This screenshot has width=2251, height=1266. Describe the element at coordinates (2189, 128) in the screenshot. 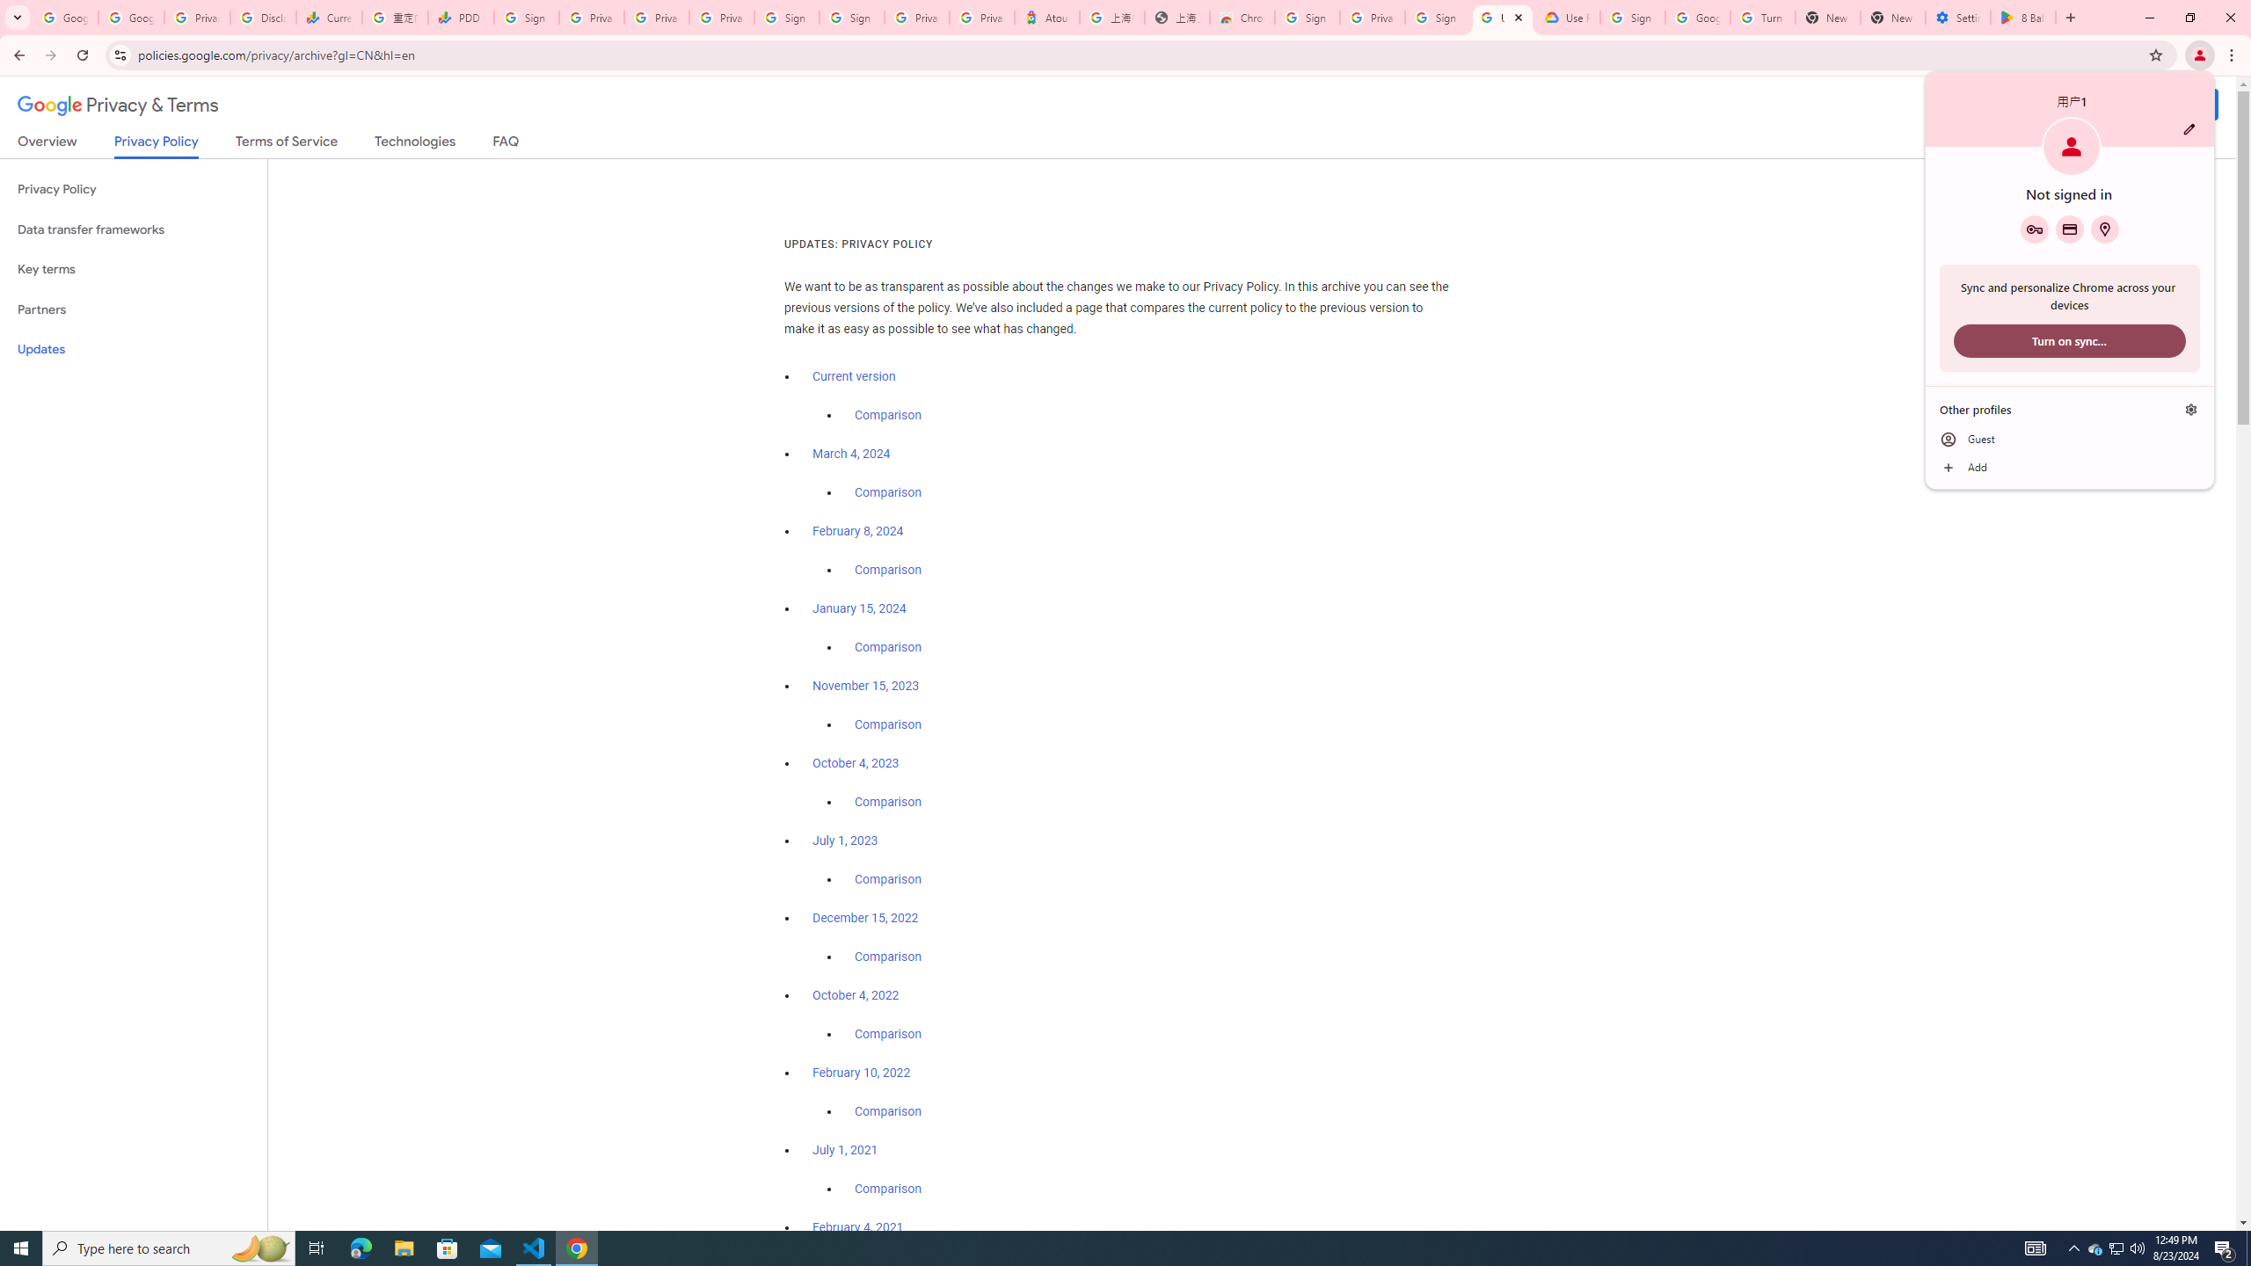

I see `Customize profile` at that location.